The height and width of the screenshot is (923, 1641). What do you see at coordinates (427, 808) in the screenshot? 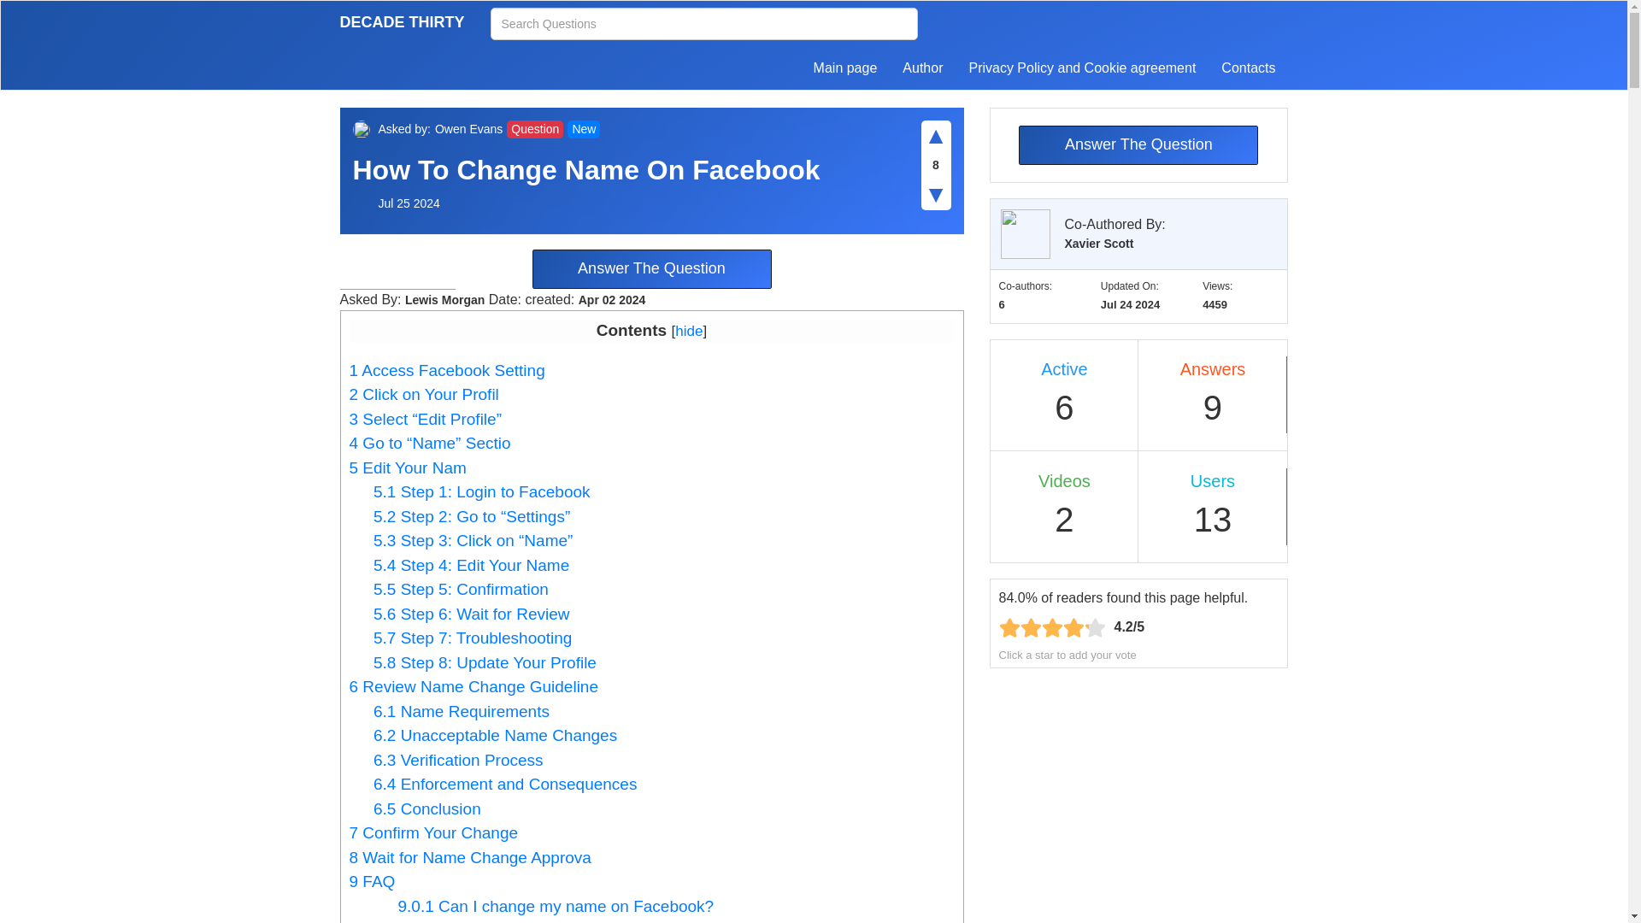
I see `6.5 Conclusion` at bounding box center [427, 808].